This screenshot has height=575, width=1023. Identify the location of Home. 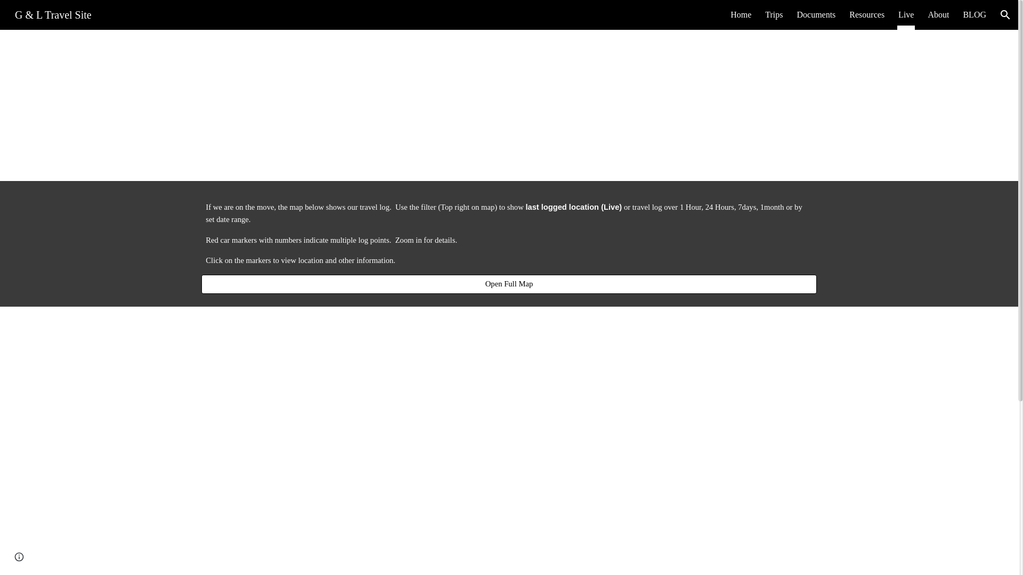
(741, 15).